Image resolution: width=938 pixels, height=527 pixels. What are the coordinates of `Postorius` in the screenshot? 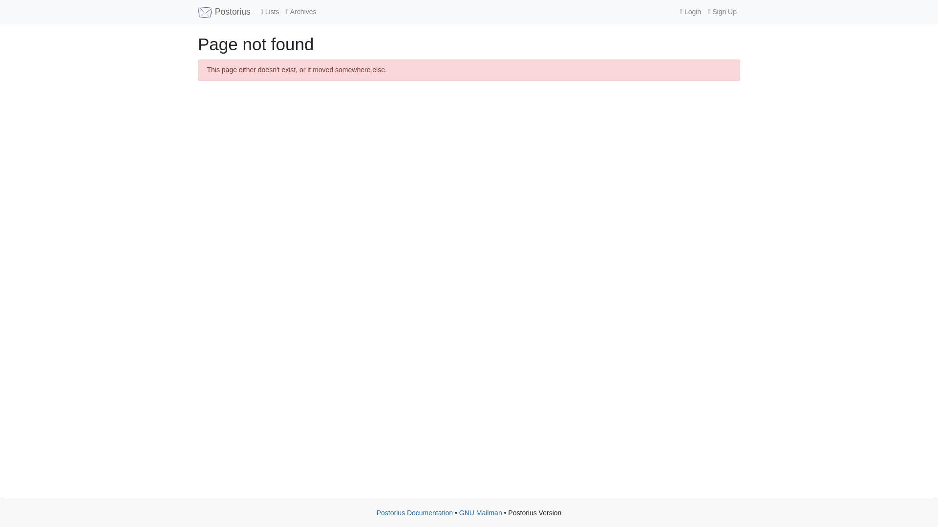 It's located at (224, 12).